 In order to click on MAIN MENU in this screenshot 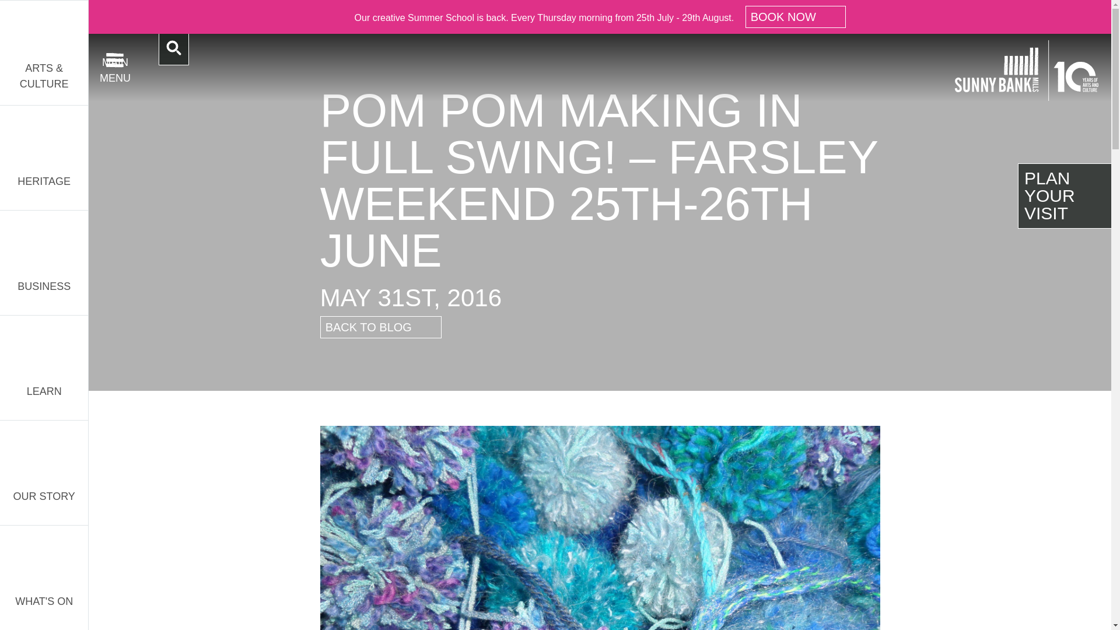, I will do `click(114, 60)`.